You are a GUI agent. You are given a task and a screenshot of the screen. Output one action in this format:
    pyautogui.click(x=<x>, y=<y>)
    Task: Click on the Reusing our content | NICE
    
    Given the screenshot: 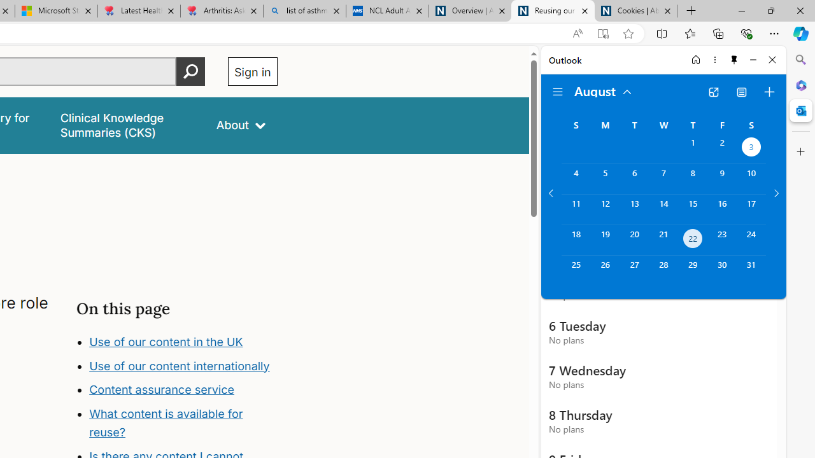 What is the action you would take?
    pyautogui.click(x=553, y=11)
    